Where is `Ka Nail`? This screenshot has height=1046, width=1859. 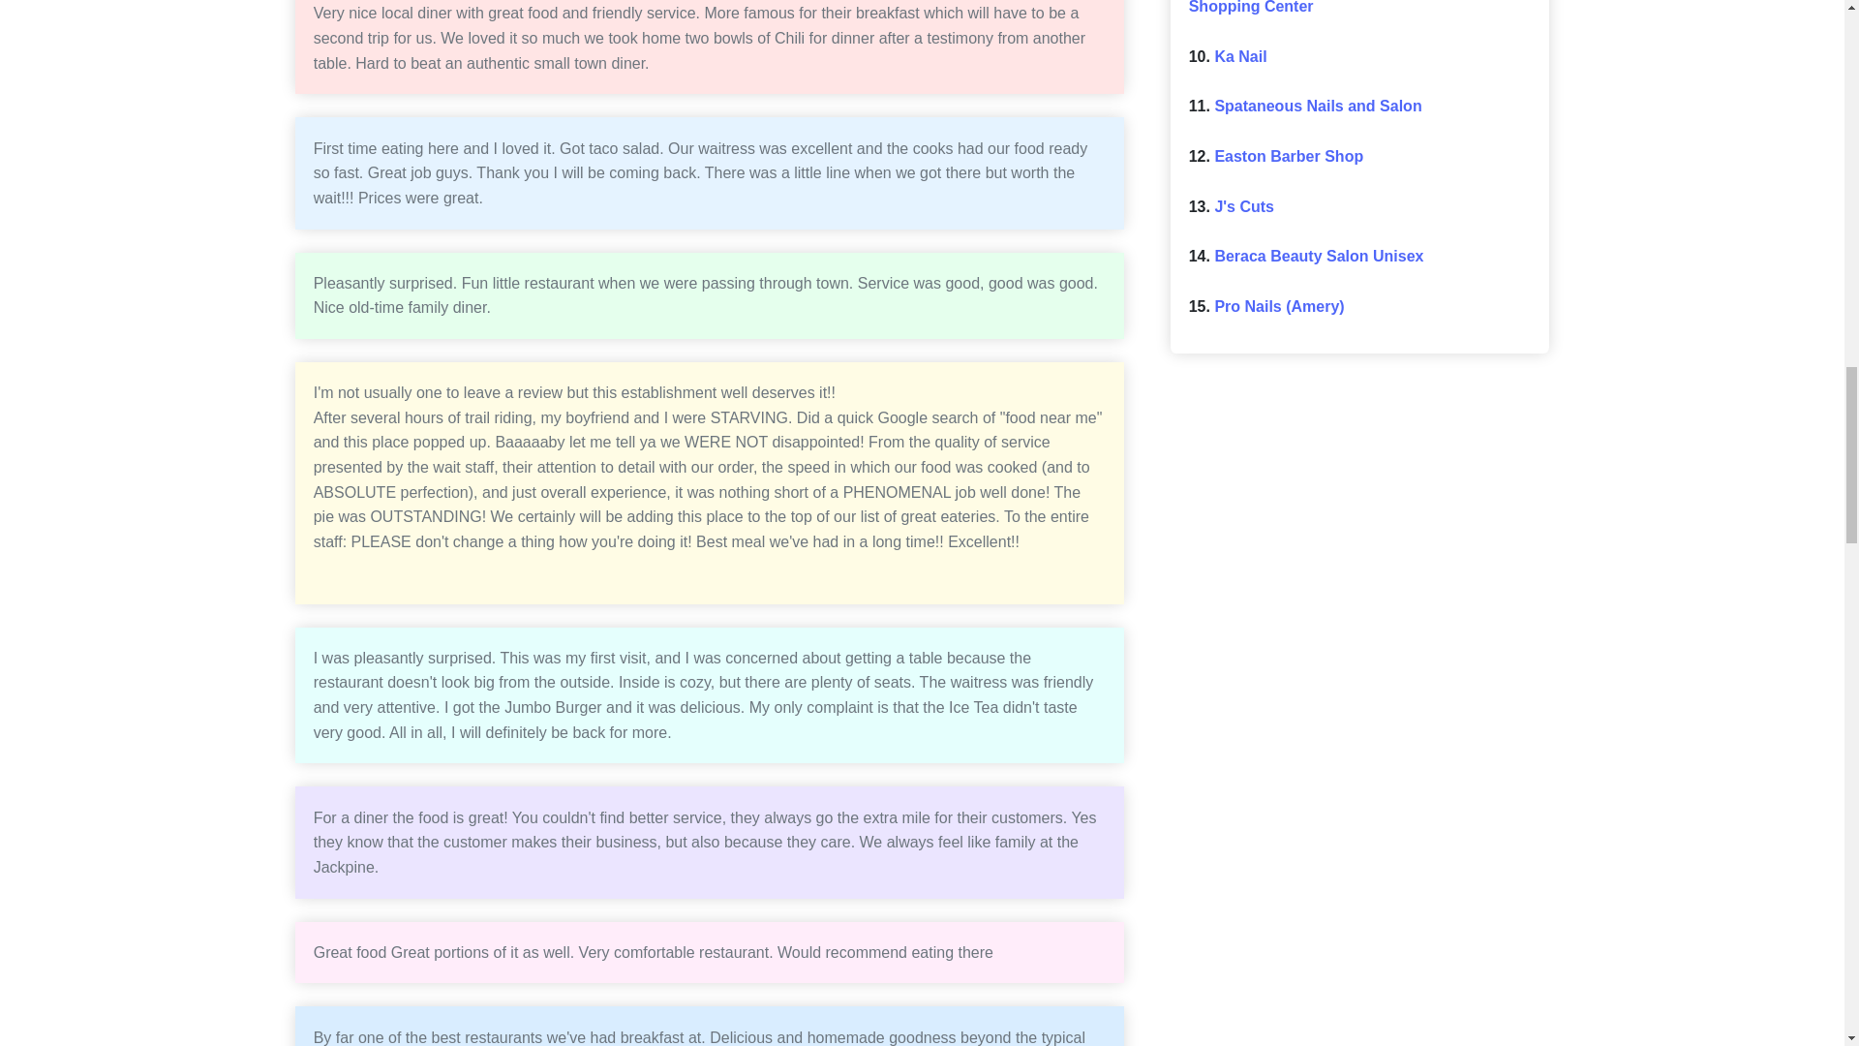 Ka Nail is located at coordinates (1239, 56).